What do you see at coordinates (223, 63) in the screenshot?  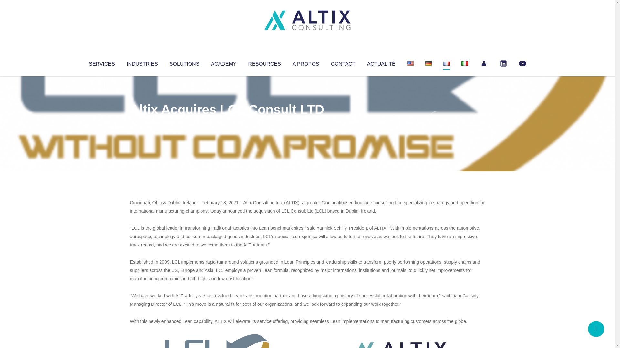 I see `ACADEMY` at bounding box center [223, 63].